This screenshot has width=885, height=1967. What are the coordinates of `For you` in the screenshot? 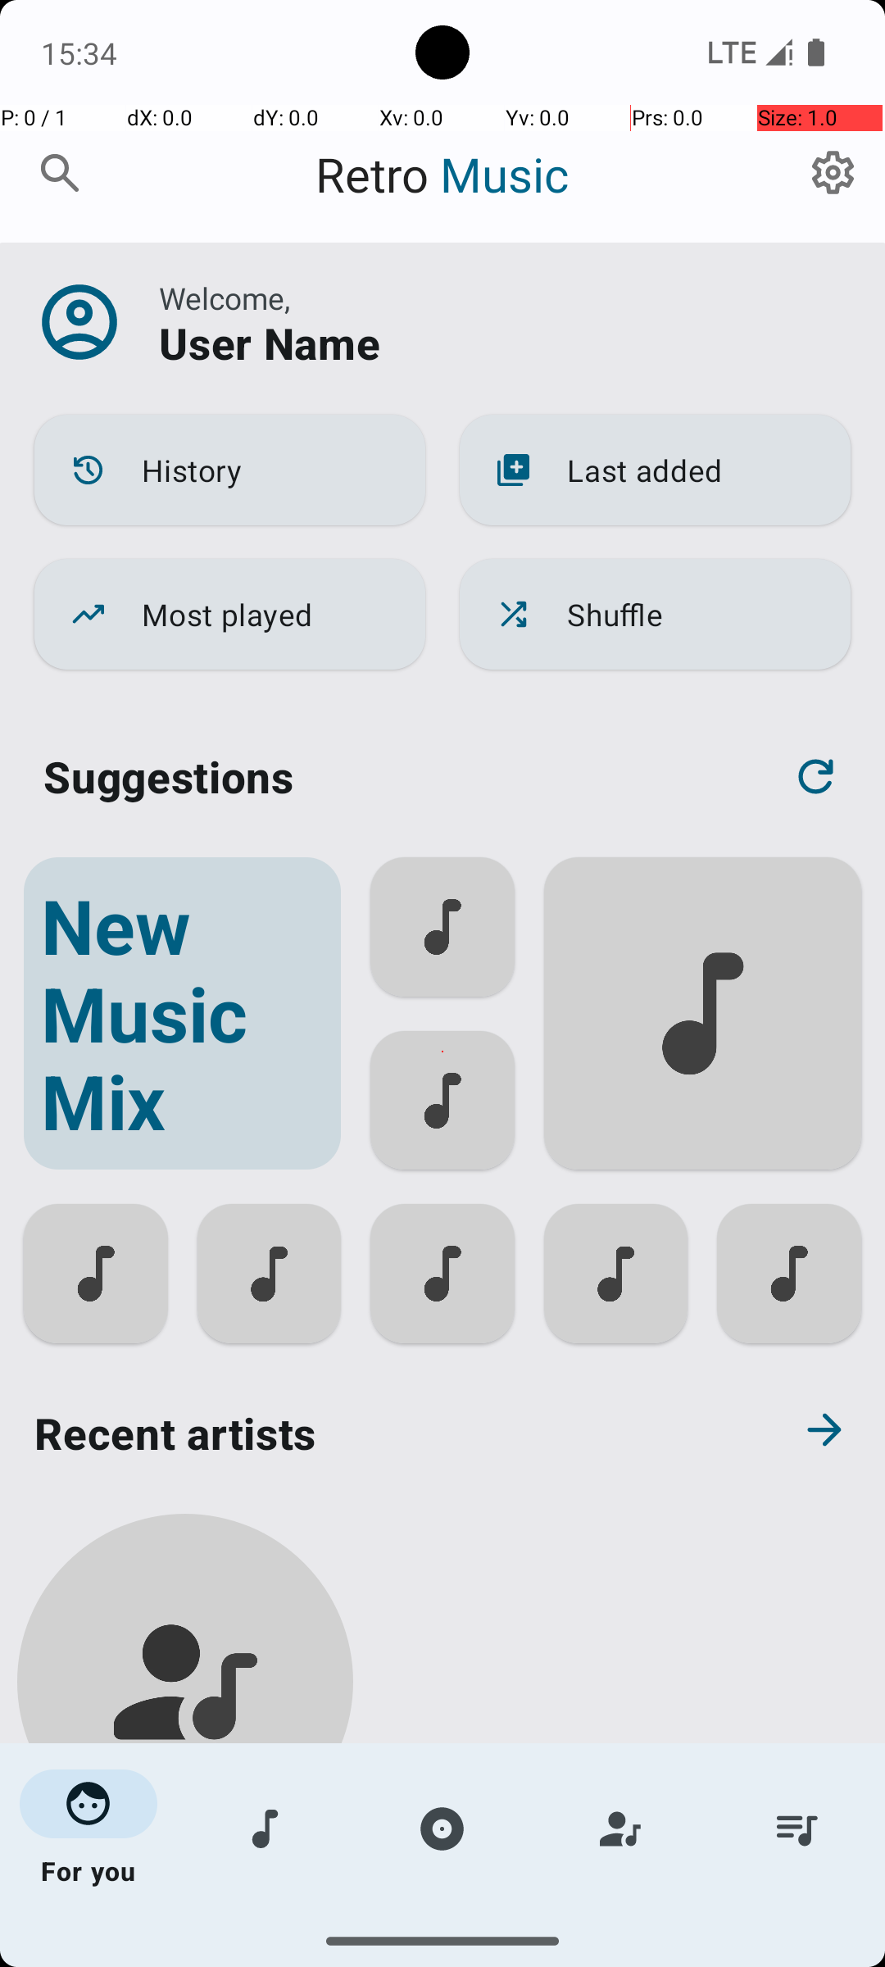 It's located at (88, 1829).